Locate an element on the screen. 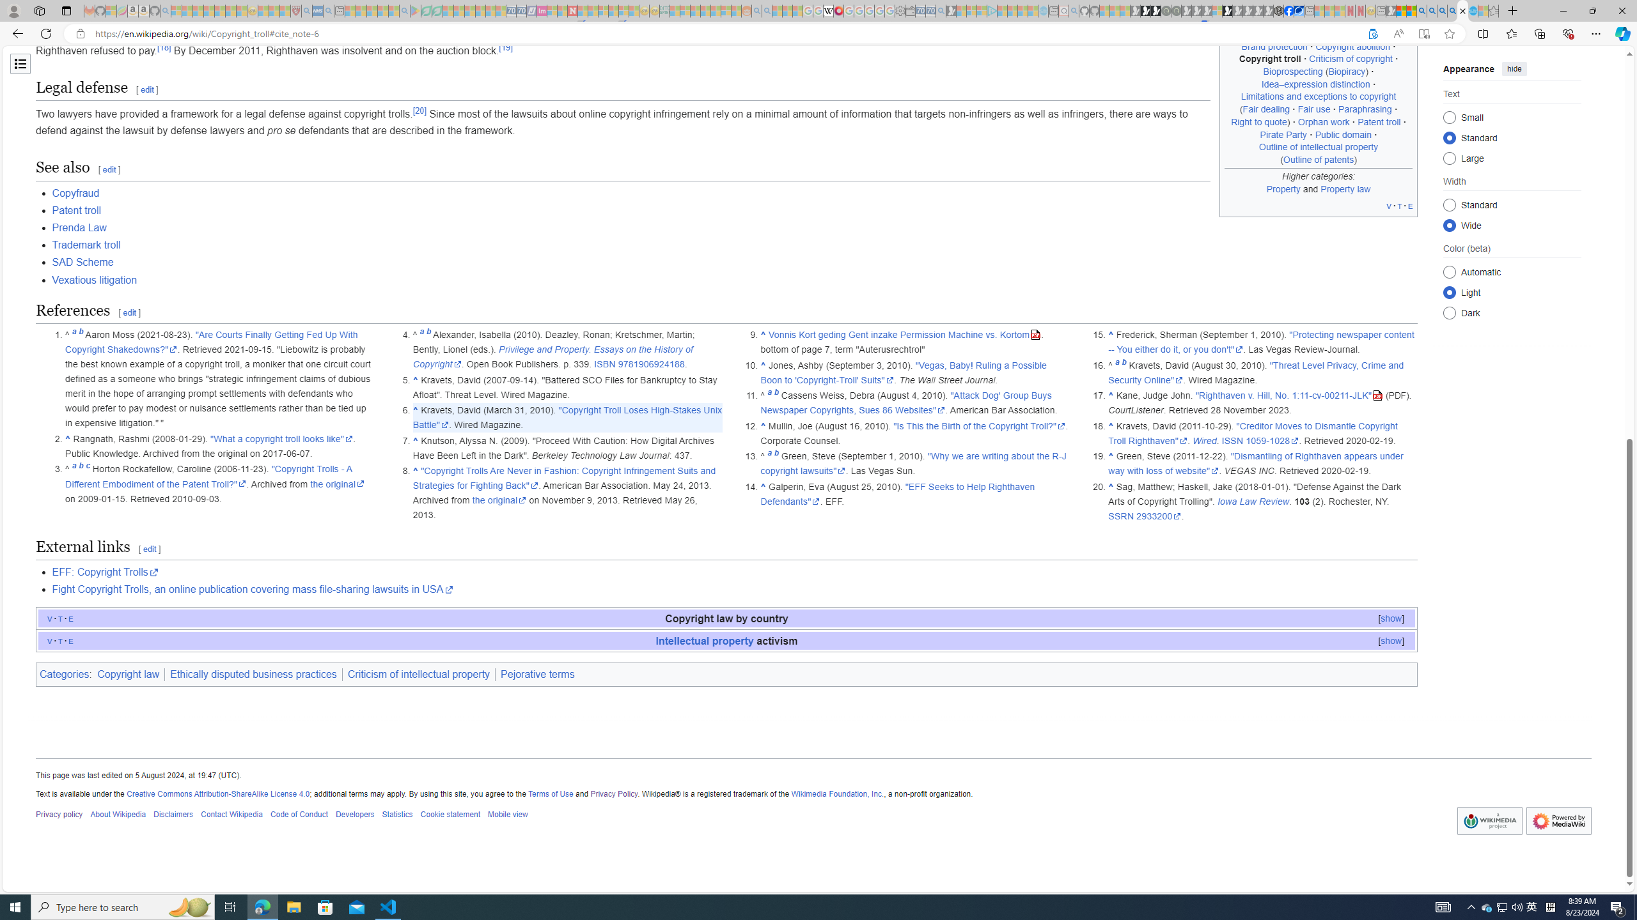 Image resolution: width=1637 pixels, height=920 pixels. Property law is located at coordinates (1346, 188).